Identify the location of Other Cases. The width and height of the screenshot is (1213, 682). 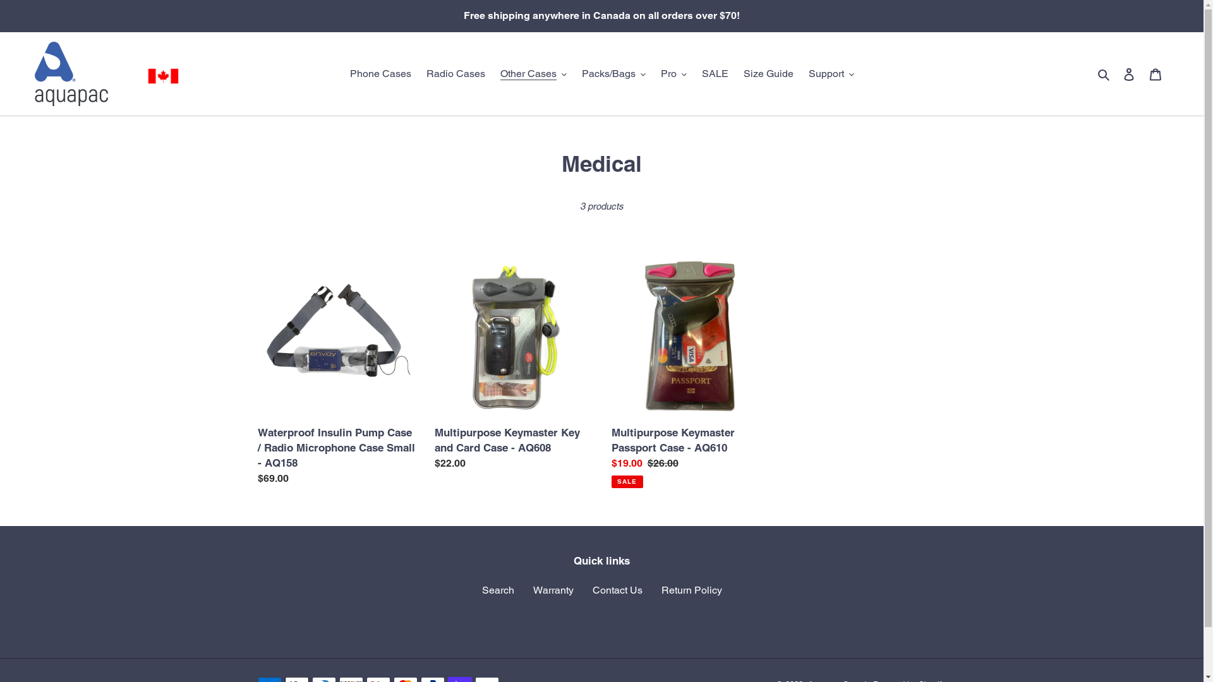
(533, 74).